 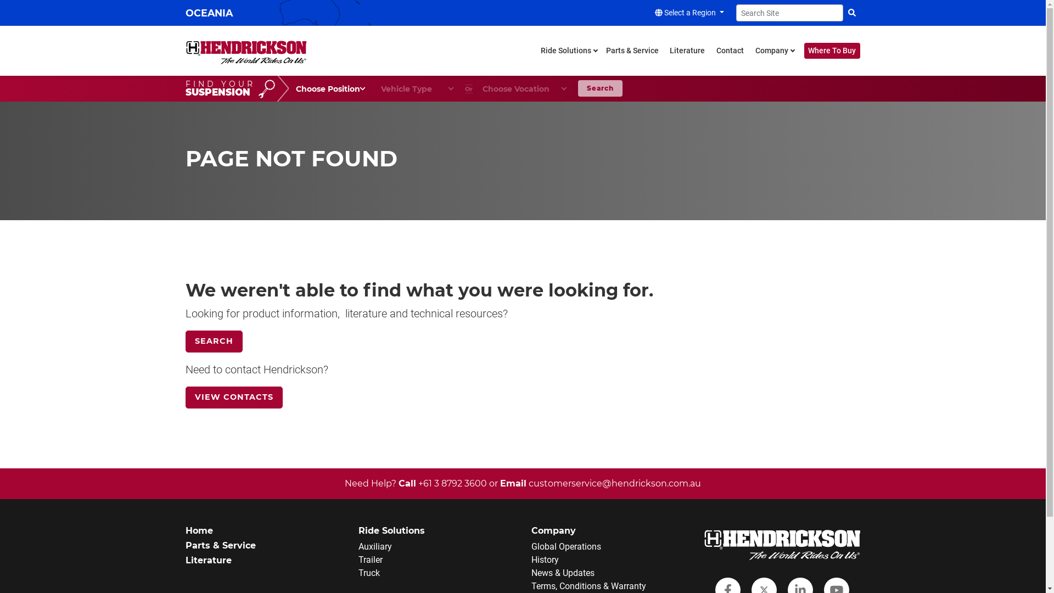 I want to click on Hendrickson Intl., so click(x=782, y=542).